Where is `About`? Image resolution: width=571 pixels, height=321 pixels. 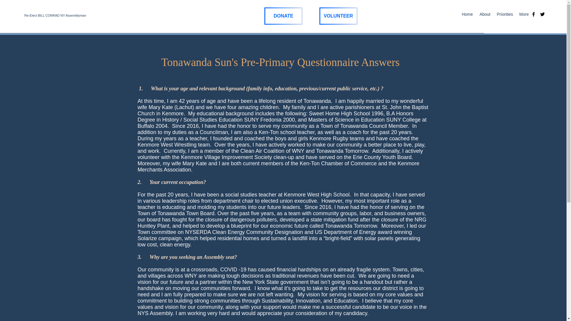
About is located at coordinates (484, 14).